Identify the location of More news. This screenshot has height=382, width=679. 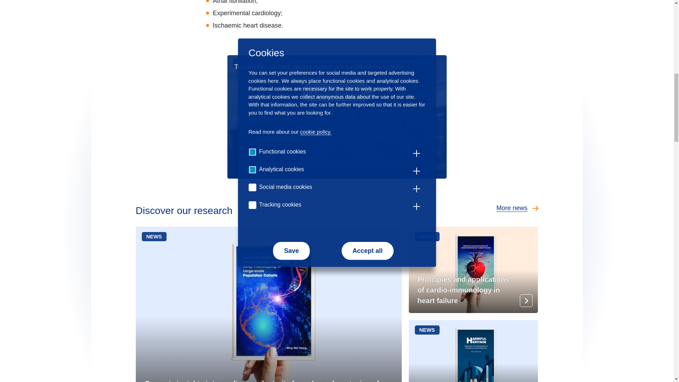
(473, 351).